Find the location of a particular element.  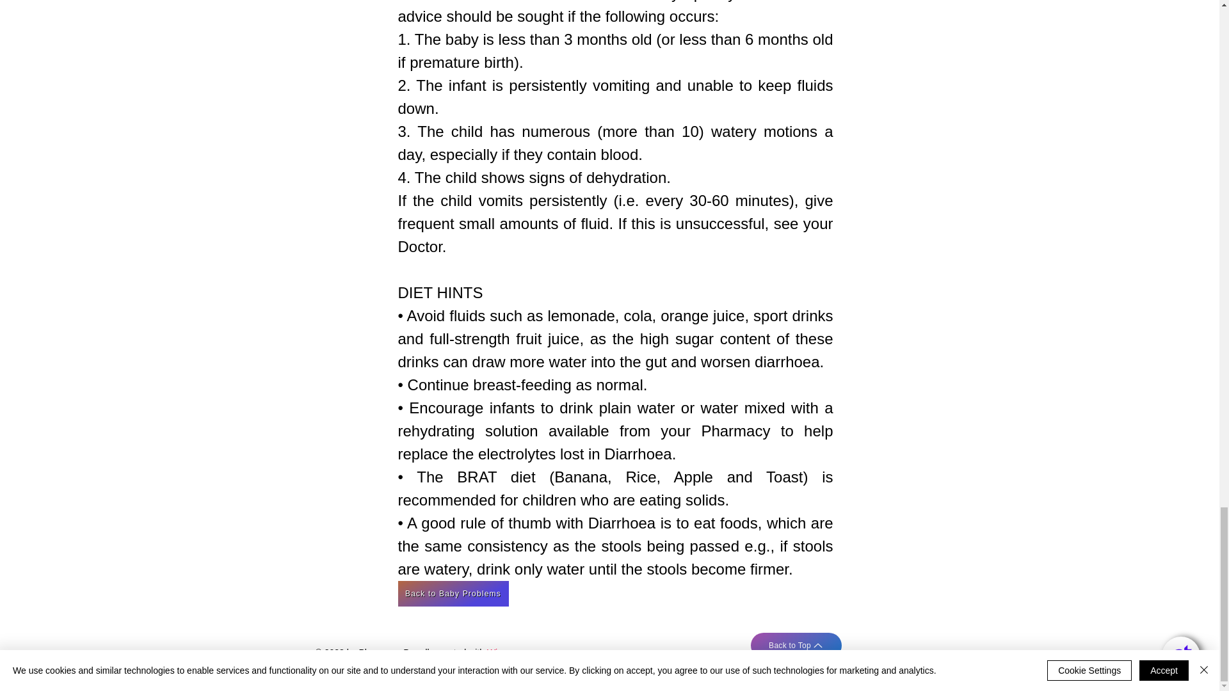

Wix.com is located at coordinates (504, 653).